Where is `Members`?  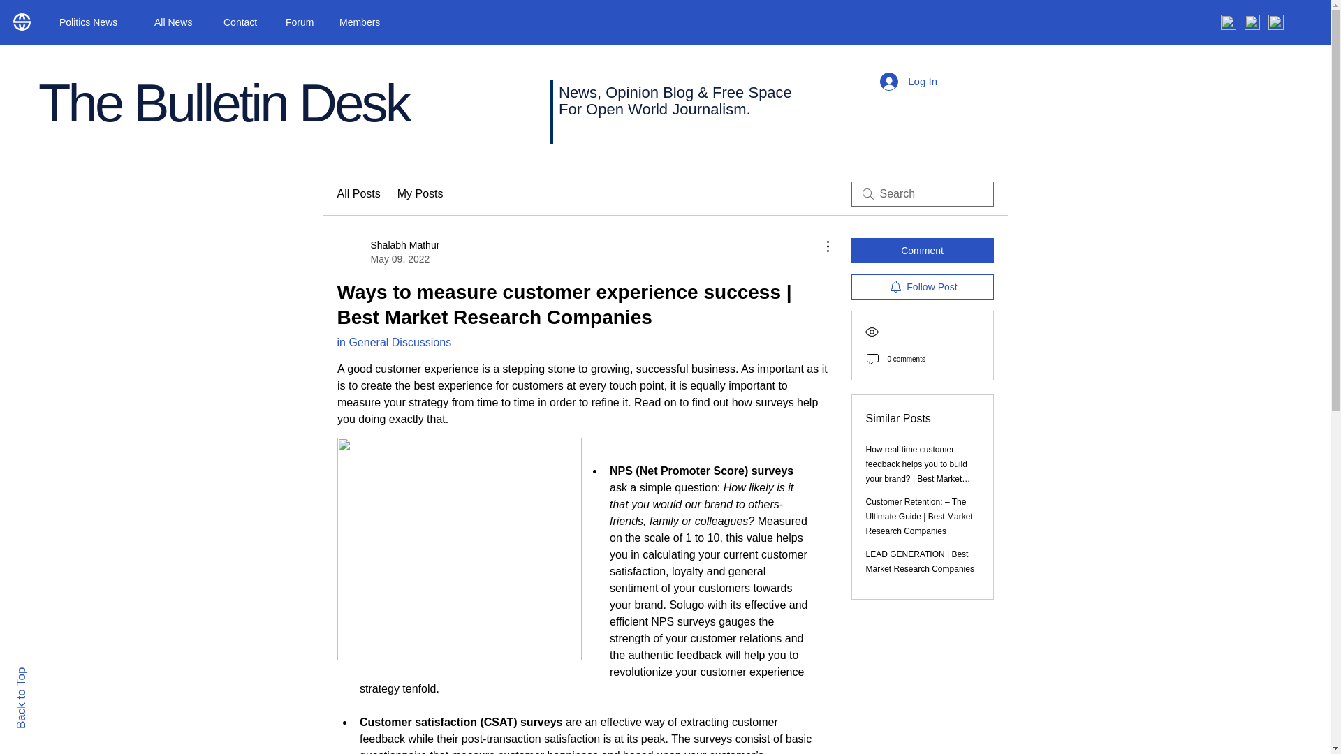 Members is located at coordinates (363, 22).